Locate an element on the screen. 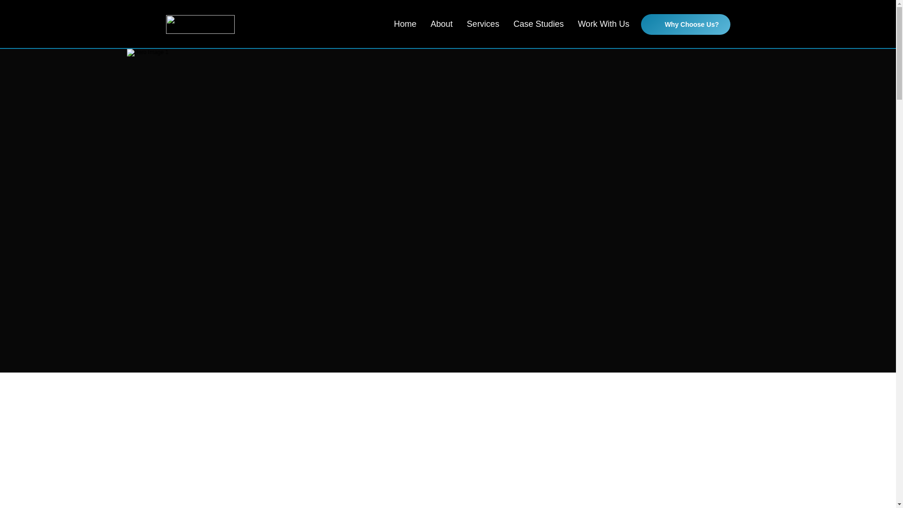  Work With Us is located at coordinates (603, 24).